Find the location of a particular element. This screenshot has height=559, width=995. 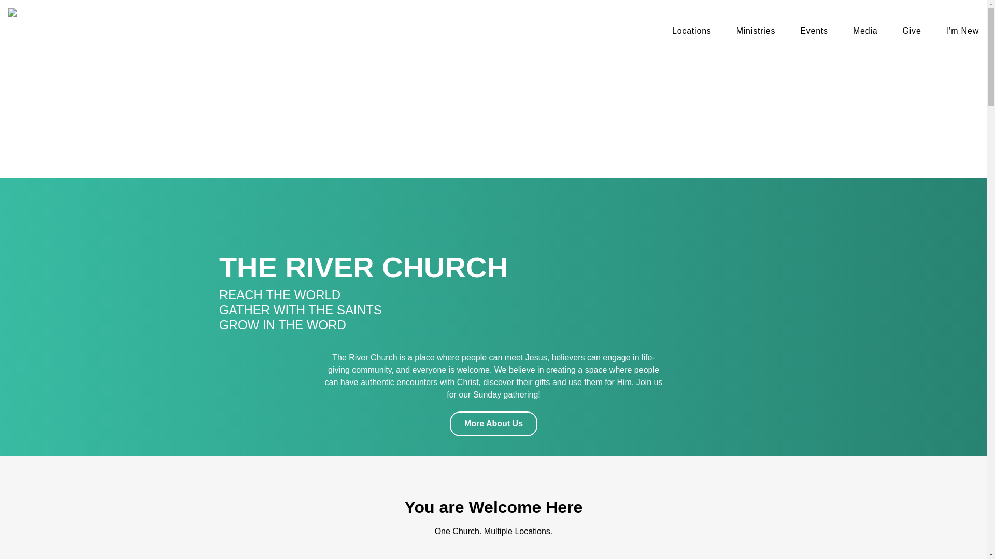

Media is located at coordinates (865, 33).